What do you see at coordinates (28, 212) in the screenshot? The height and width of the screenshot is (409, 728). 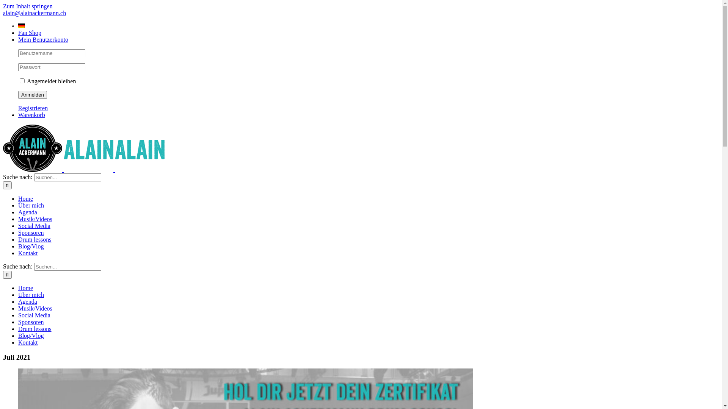 I see `Agenda` at bounding box center [28, 212].